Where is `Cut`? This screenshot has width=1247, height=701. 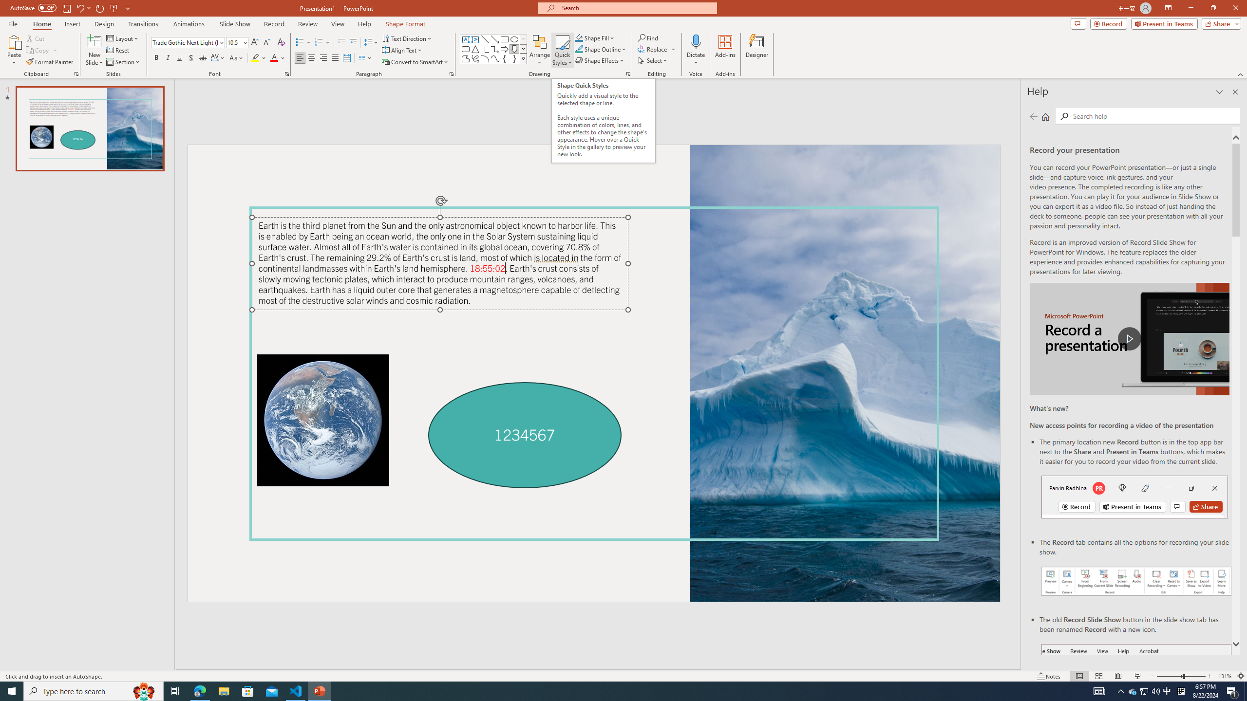 Cut is located at coordinates (36, 38).